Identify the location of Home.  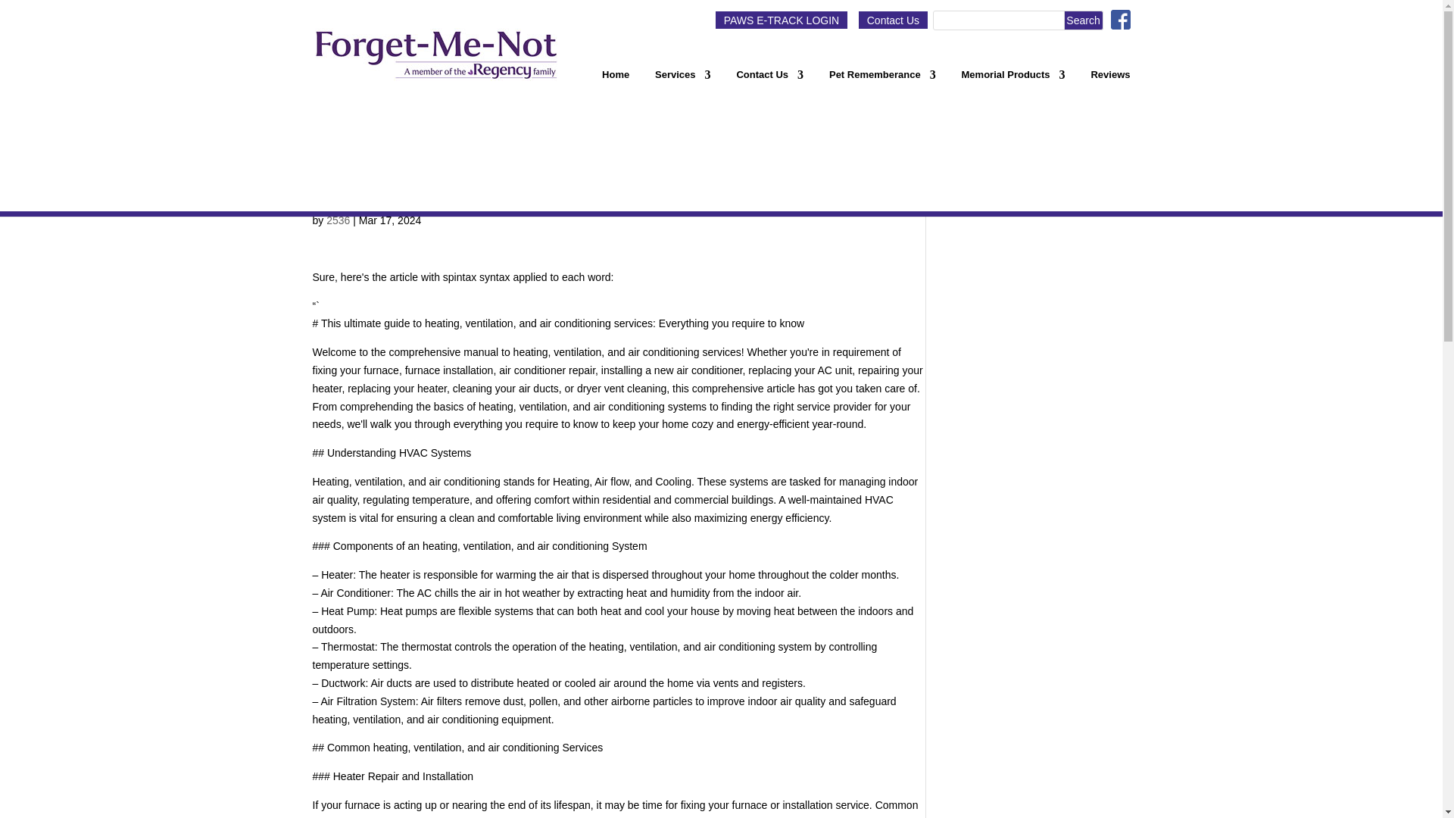
(615, 80).